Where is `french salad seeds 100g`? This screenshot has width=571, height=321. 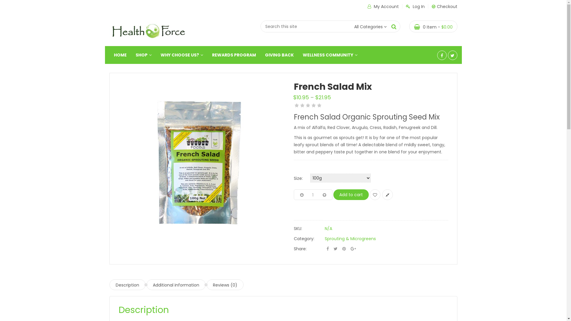
french salad seeds 100g is located at coordinates (199, 162).